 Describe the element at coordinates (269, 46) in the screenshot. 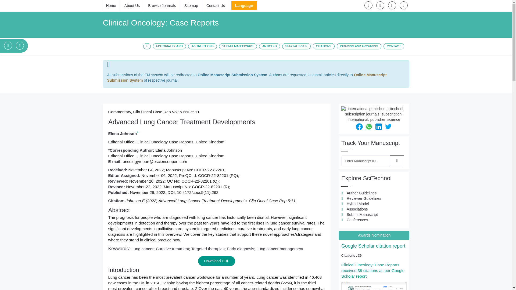

I see `ARTICLES` at that location.